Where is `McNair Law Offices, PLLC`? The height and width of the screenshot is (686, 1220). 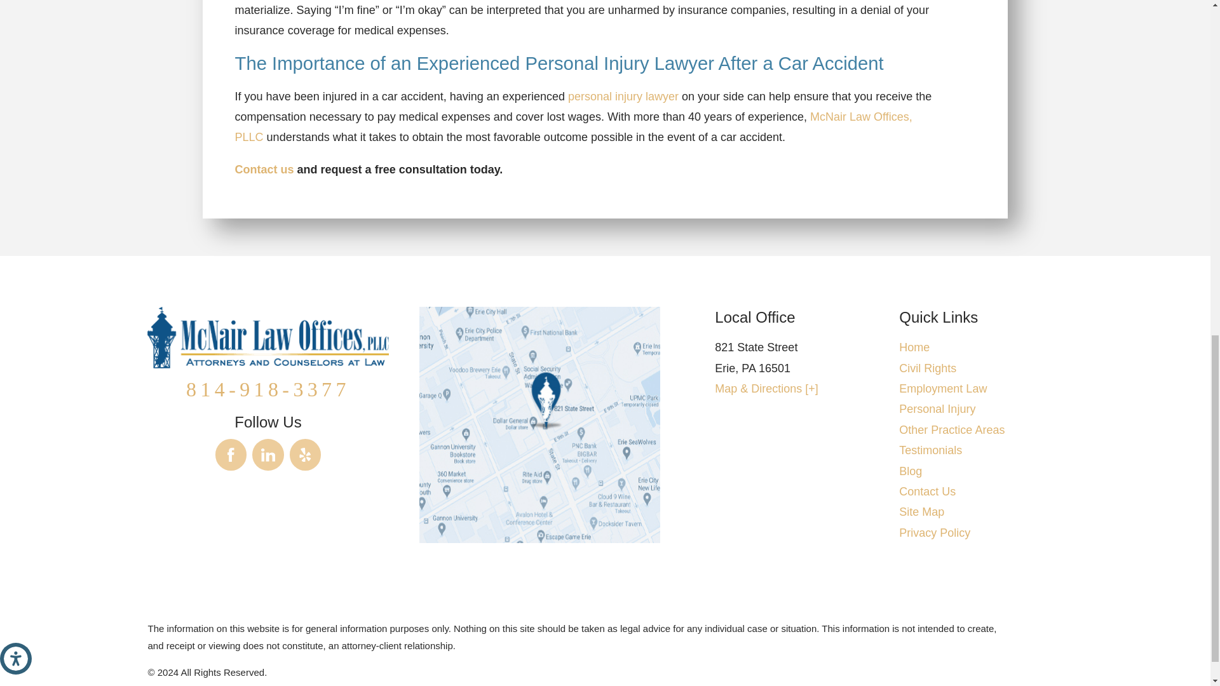
McNair Law Offices, PLLC is located at coordinates (268, 337).